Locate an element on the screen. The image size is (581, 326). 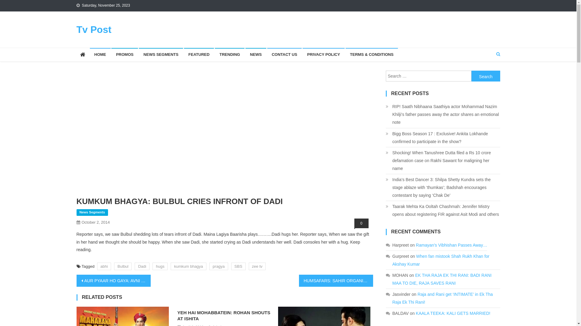
News Segments is located at coordinates (92, 213).